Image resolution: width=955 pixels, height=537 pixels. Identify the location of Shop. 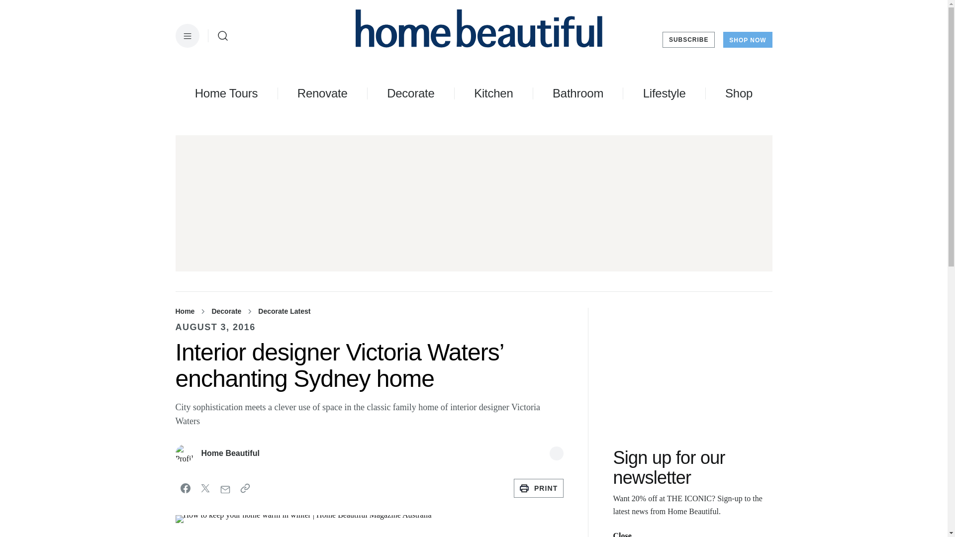
(738, 93).